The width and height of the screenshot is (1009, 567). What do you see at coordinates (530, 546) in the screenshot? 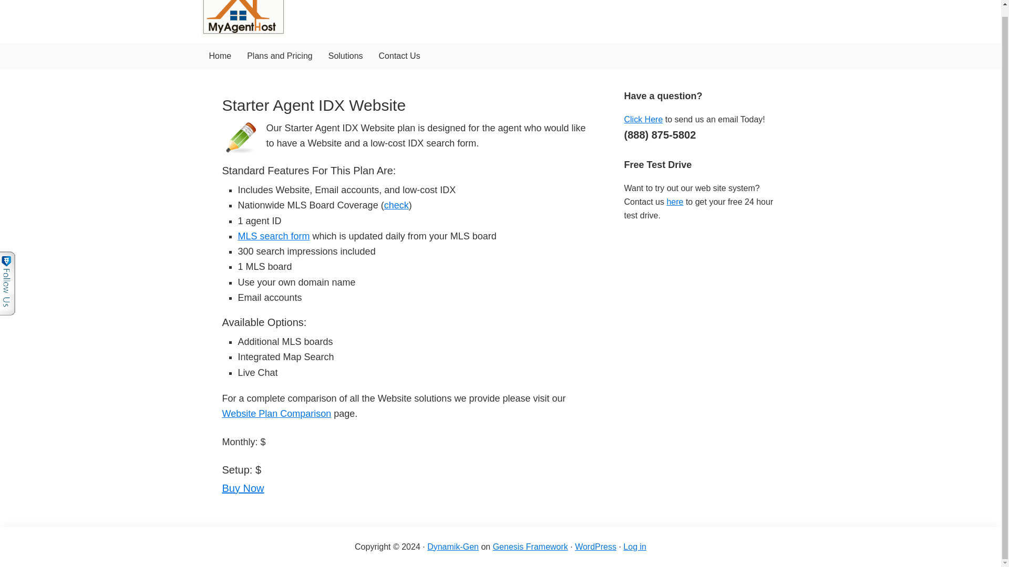
I see `Genesis Framework` at bounding box center [530, 546].